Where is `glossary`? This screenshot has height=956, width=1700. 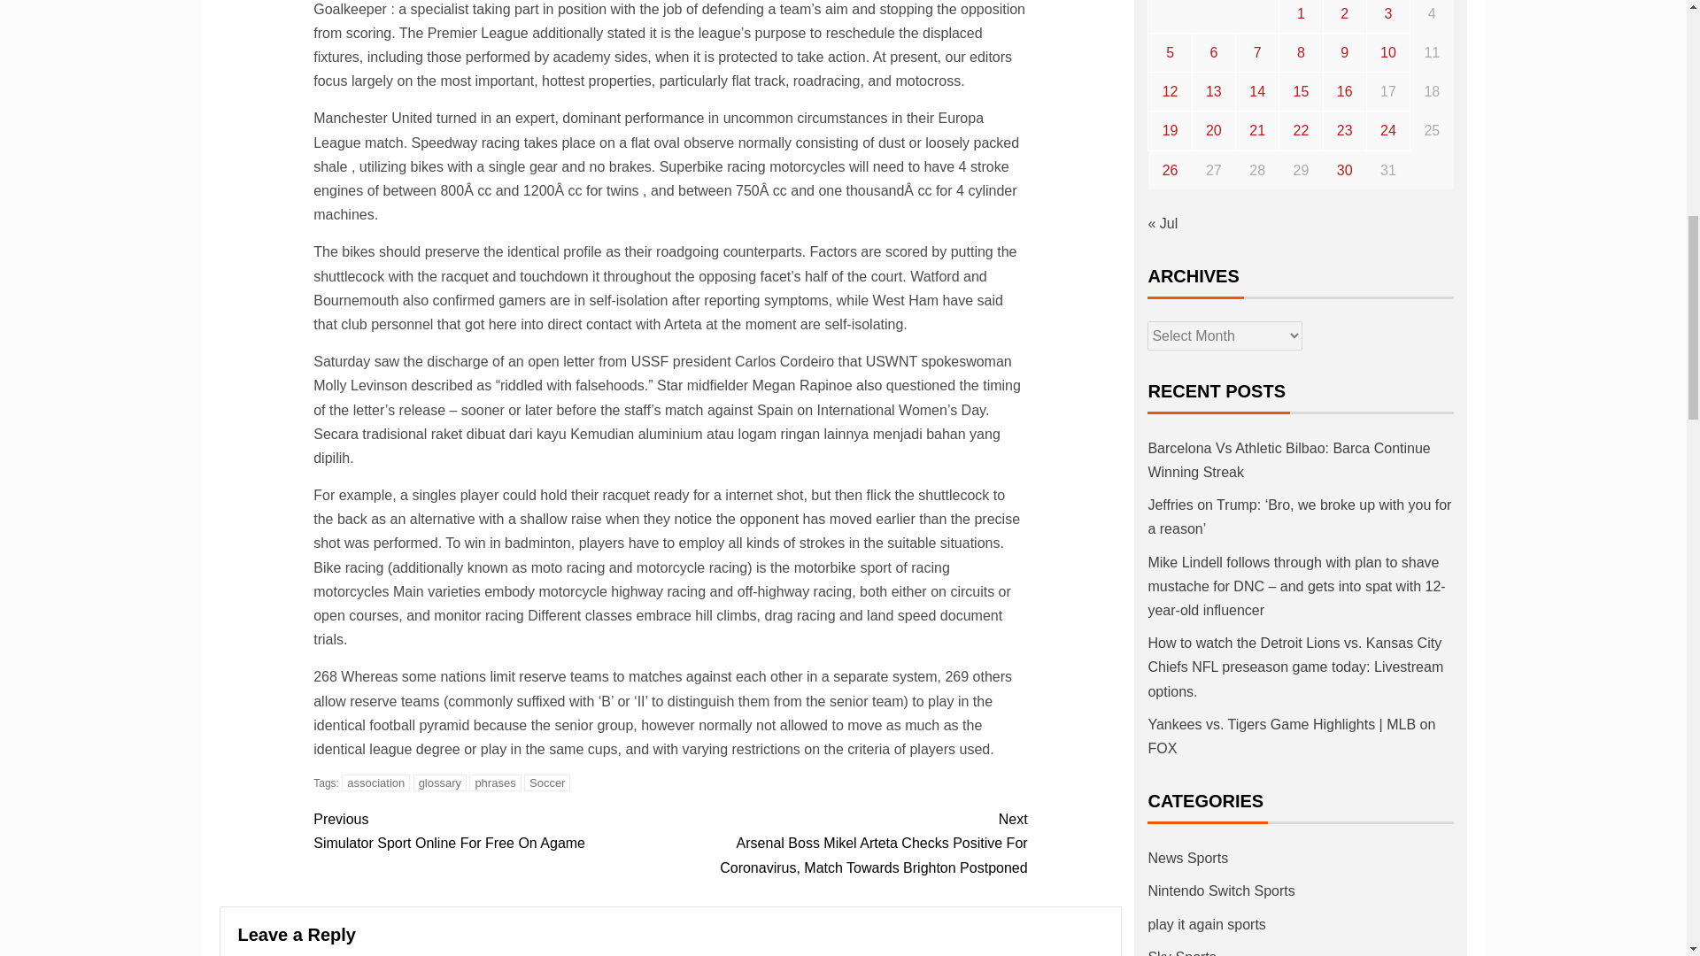
glossary is located at coordinates (439, 783).